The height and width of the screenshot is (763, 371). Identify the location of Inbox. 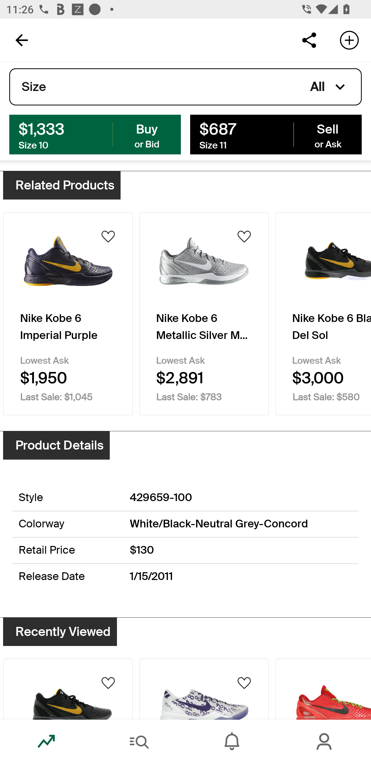
(232, 741).